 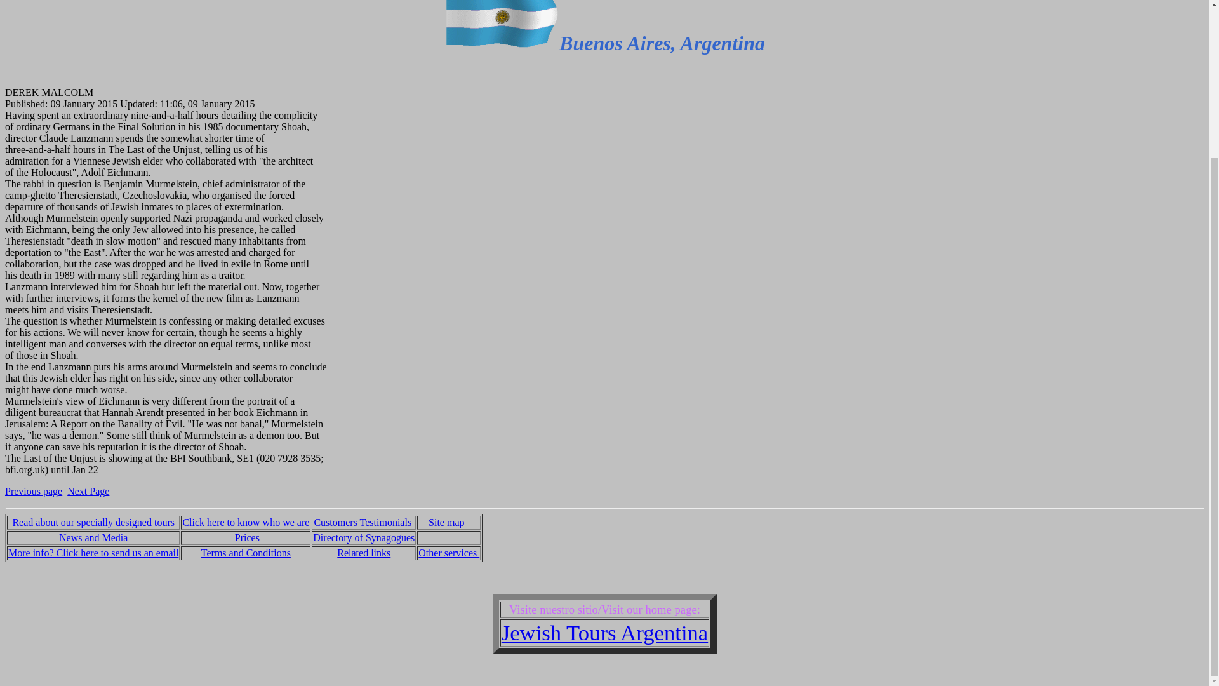 I want to click on Read about our specially designed tours, so click(x=93, y=522).